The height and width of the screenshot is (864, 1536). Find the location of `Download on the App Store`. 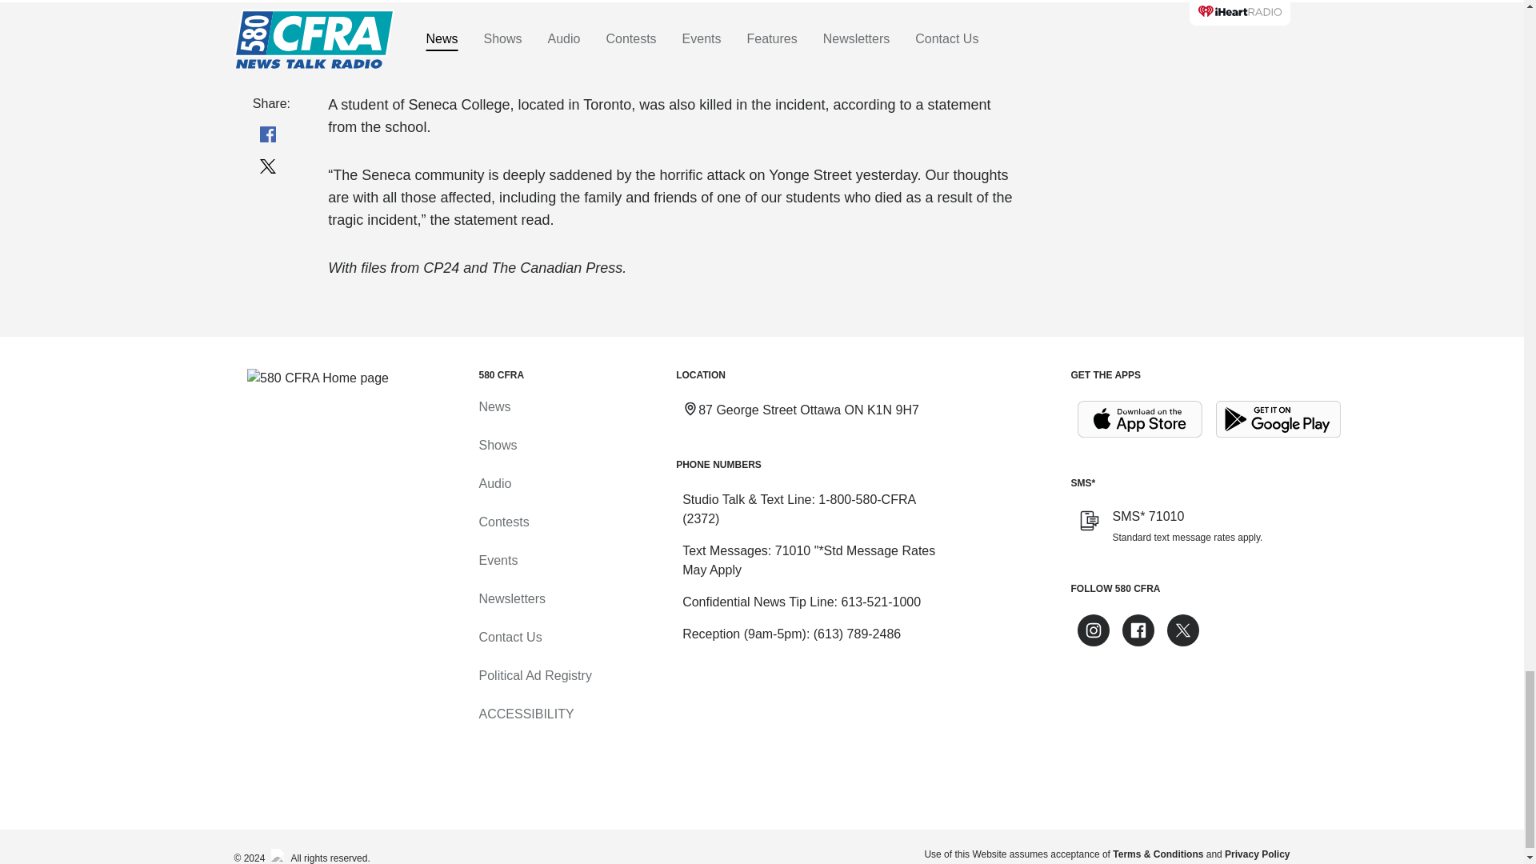

Download on the App Store is located at coordinates (1139, 419).